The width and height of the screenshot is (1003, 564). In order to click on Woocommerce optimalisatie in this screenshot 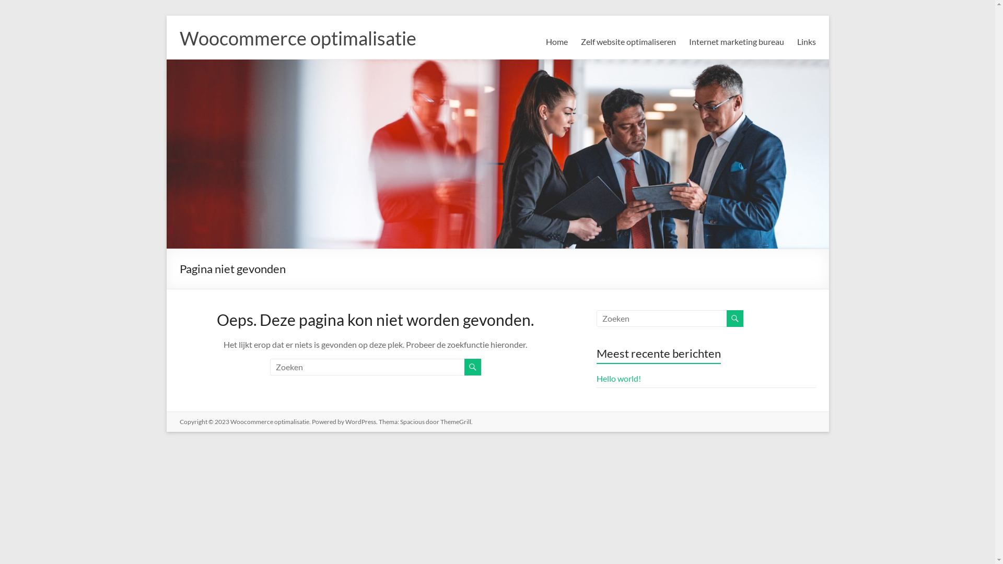, I will do `click(270, 422)`.